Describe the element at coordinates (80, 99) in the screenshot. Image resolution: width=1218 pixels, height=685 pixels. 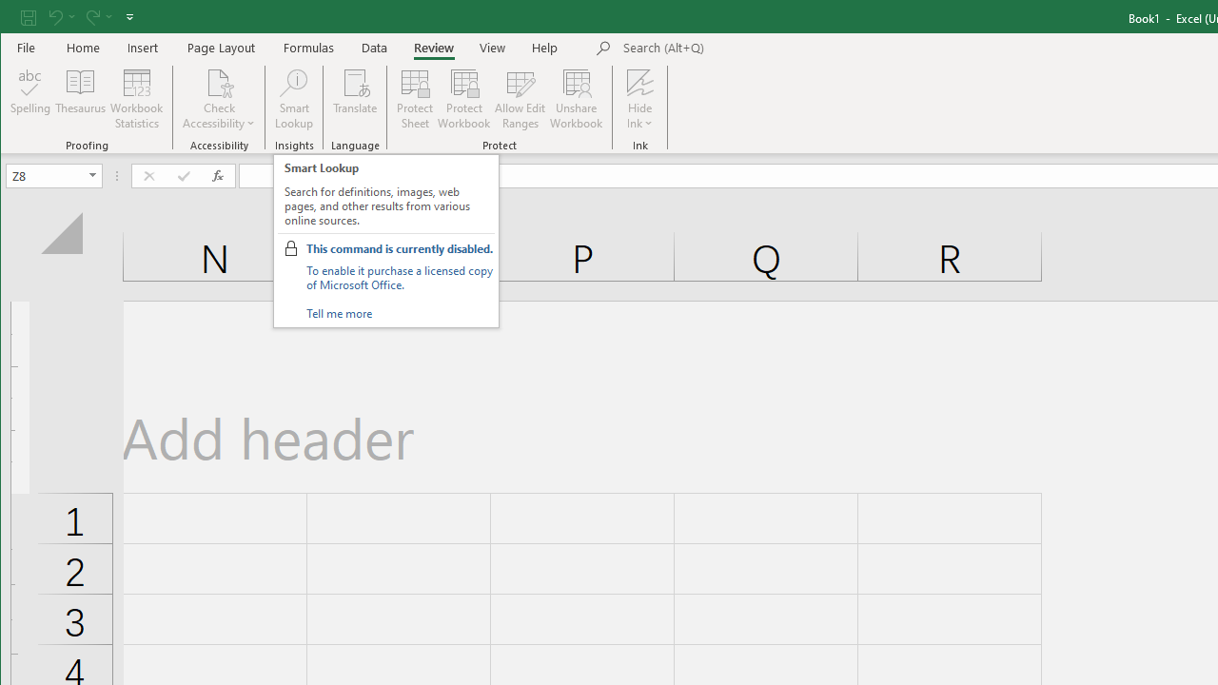
I see `Thesaurus...` at that location.